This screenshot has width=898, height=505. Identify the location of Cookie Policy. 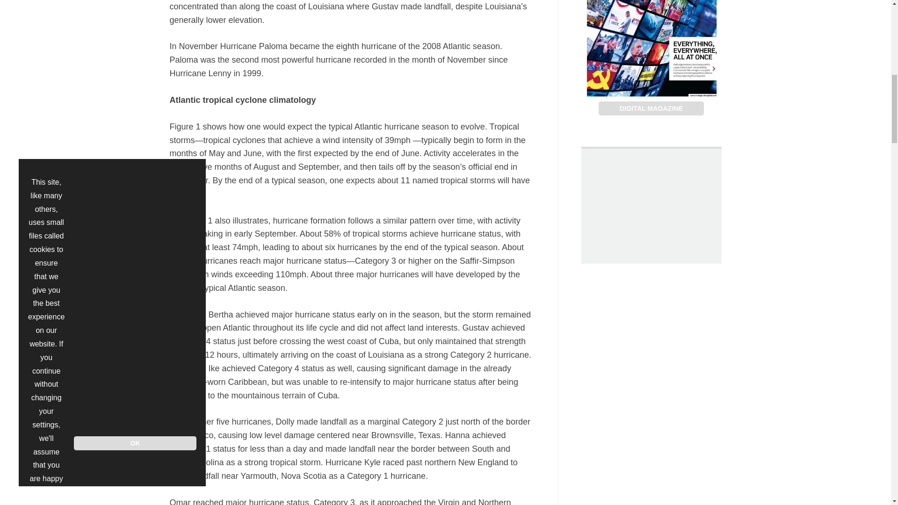
(47, 48).